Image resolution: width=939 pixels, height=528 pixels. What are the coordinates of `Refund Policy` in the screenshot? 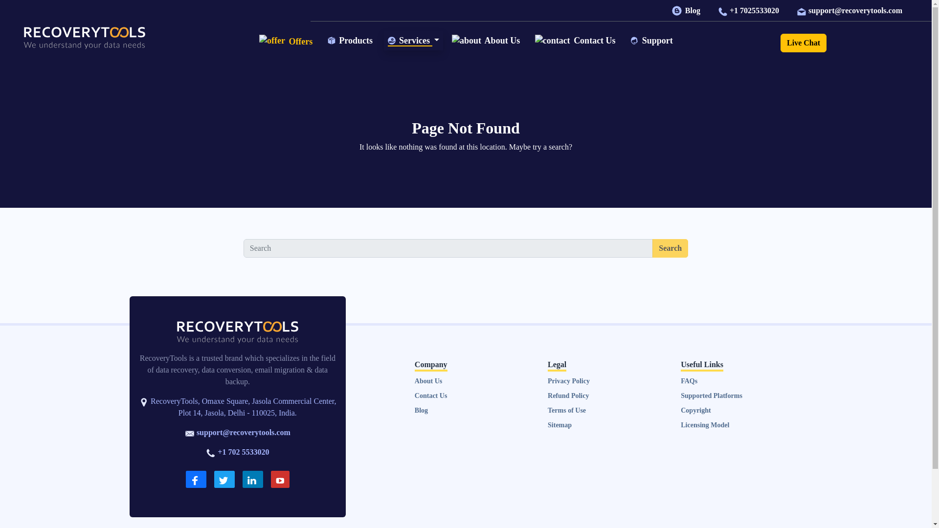 It's located at (568, 396).